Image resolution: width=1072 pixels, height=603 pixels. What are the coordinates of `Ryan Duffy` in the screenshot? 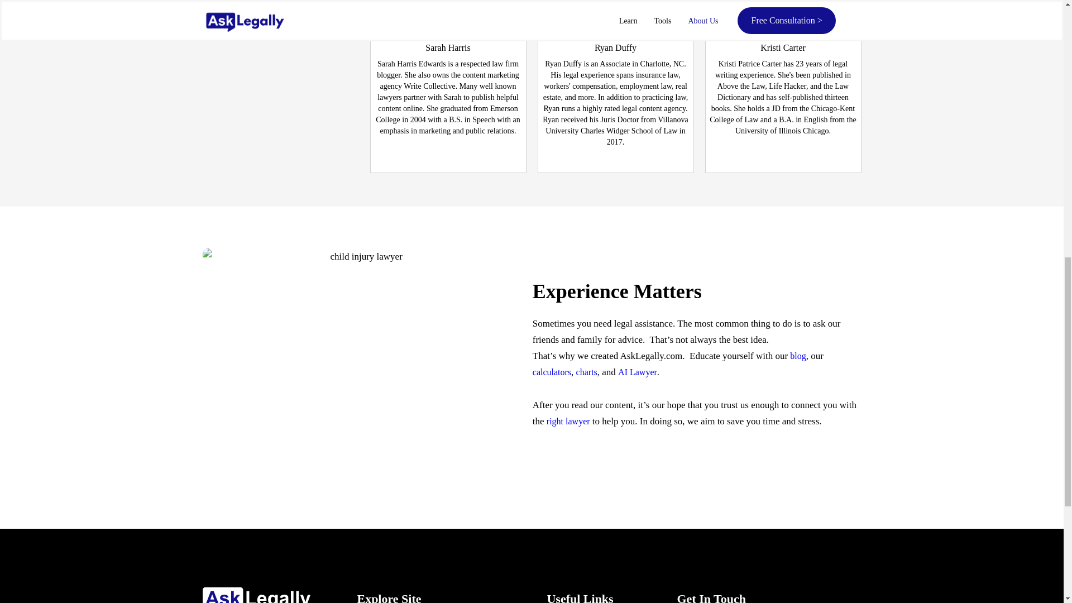 It's located at (615, 47).